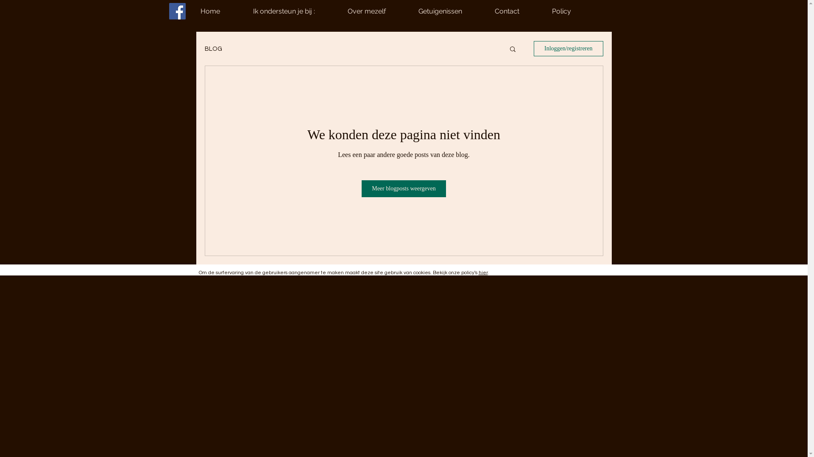 The width and height of the screenshot is (814, 457). Describe the element at coordinates (569, 49) in the screenshot. I see `Inloggen/registreren` at that location.